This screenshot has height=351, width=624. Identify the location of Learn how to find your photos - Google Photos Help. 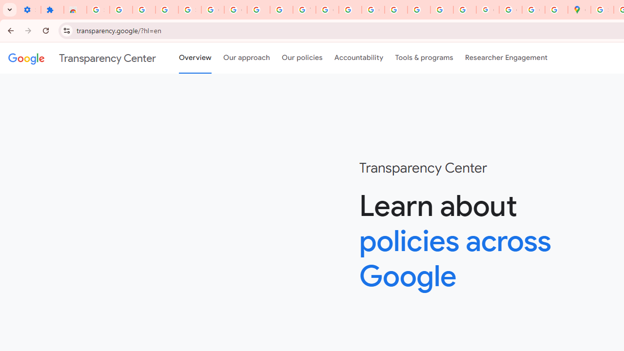
(143, 10).